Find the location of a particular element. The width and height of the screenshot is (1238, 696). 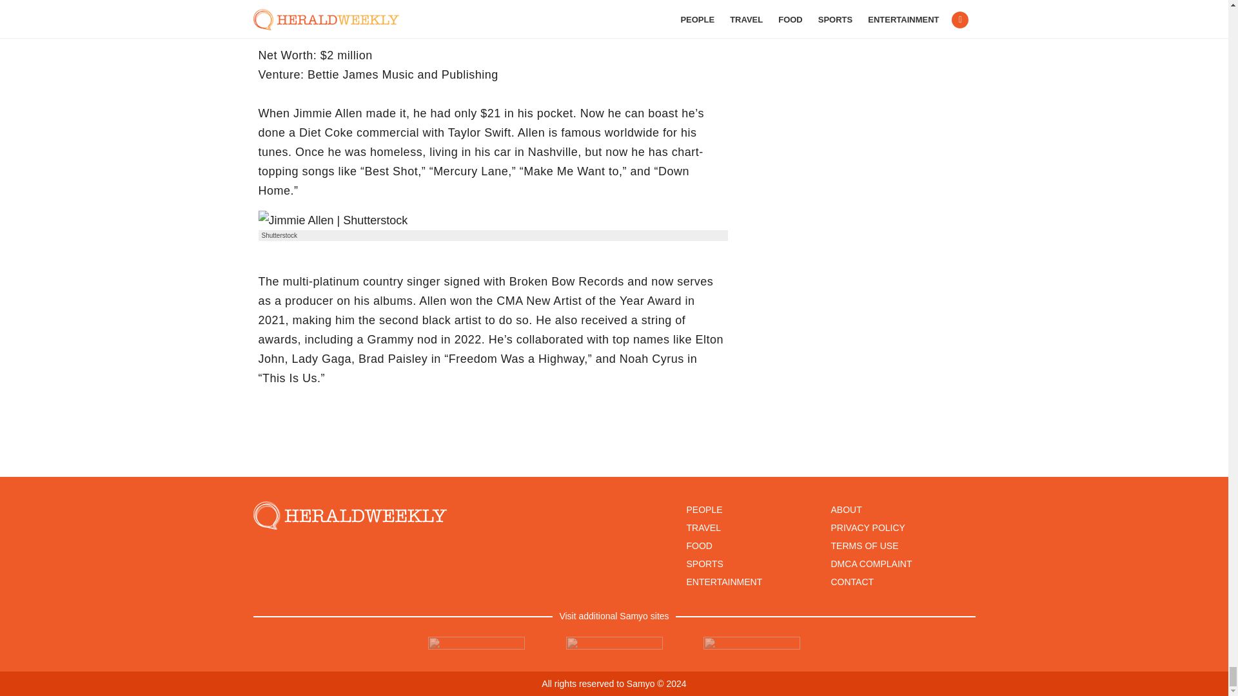

TERMS OF USE is located at coordinates (864, 546).